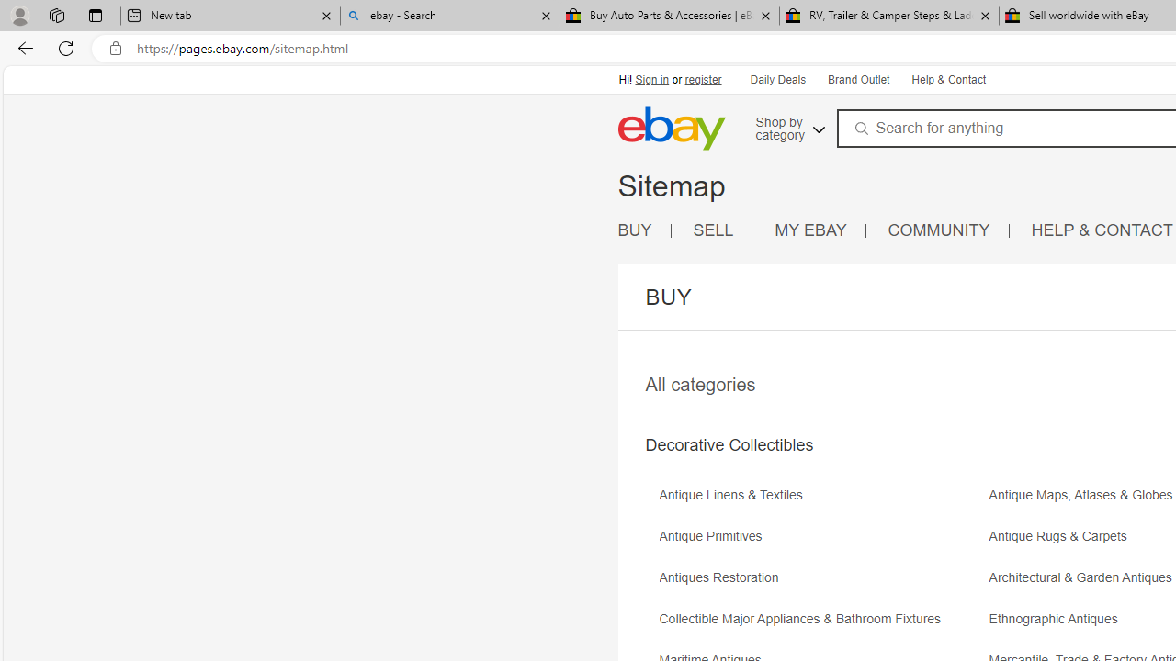 The image size is (1176, 661). I want to click on register, so click(702, 79).